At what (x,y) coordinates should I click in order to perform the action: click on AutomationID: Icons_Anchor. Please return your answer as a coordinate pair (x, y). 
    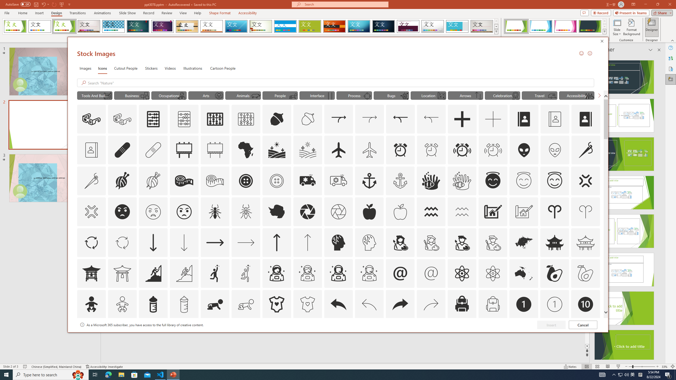
    Looking at the image, I should click on (369, 181).